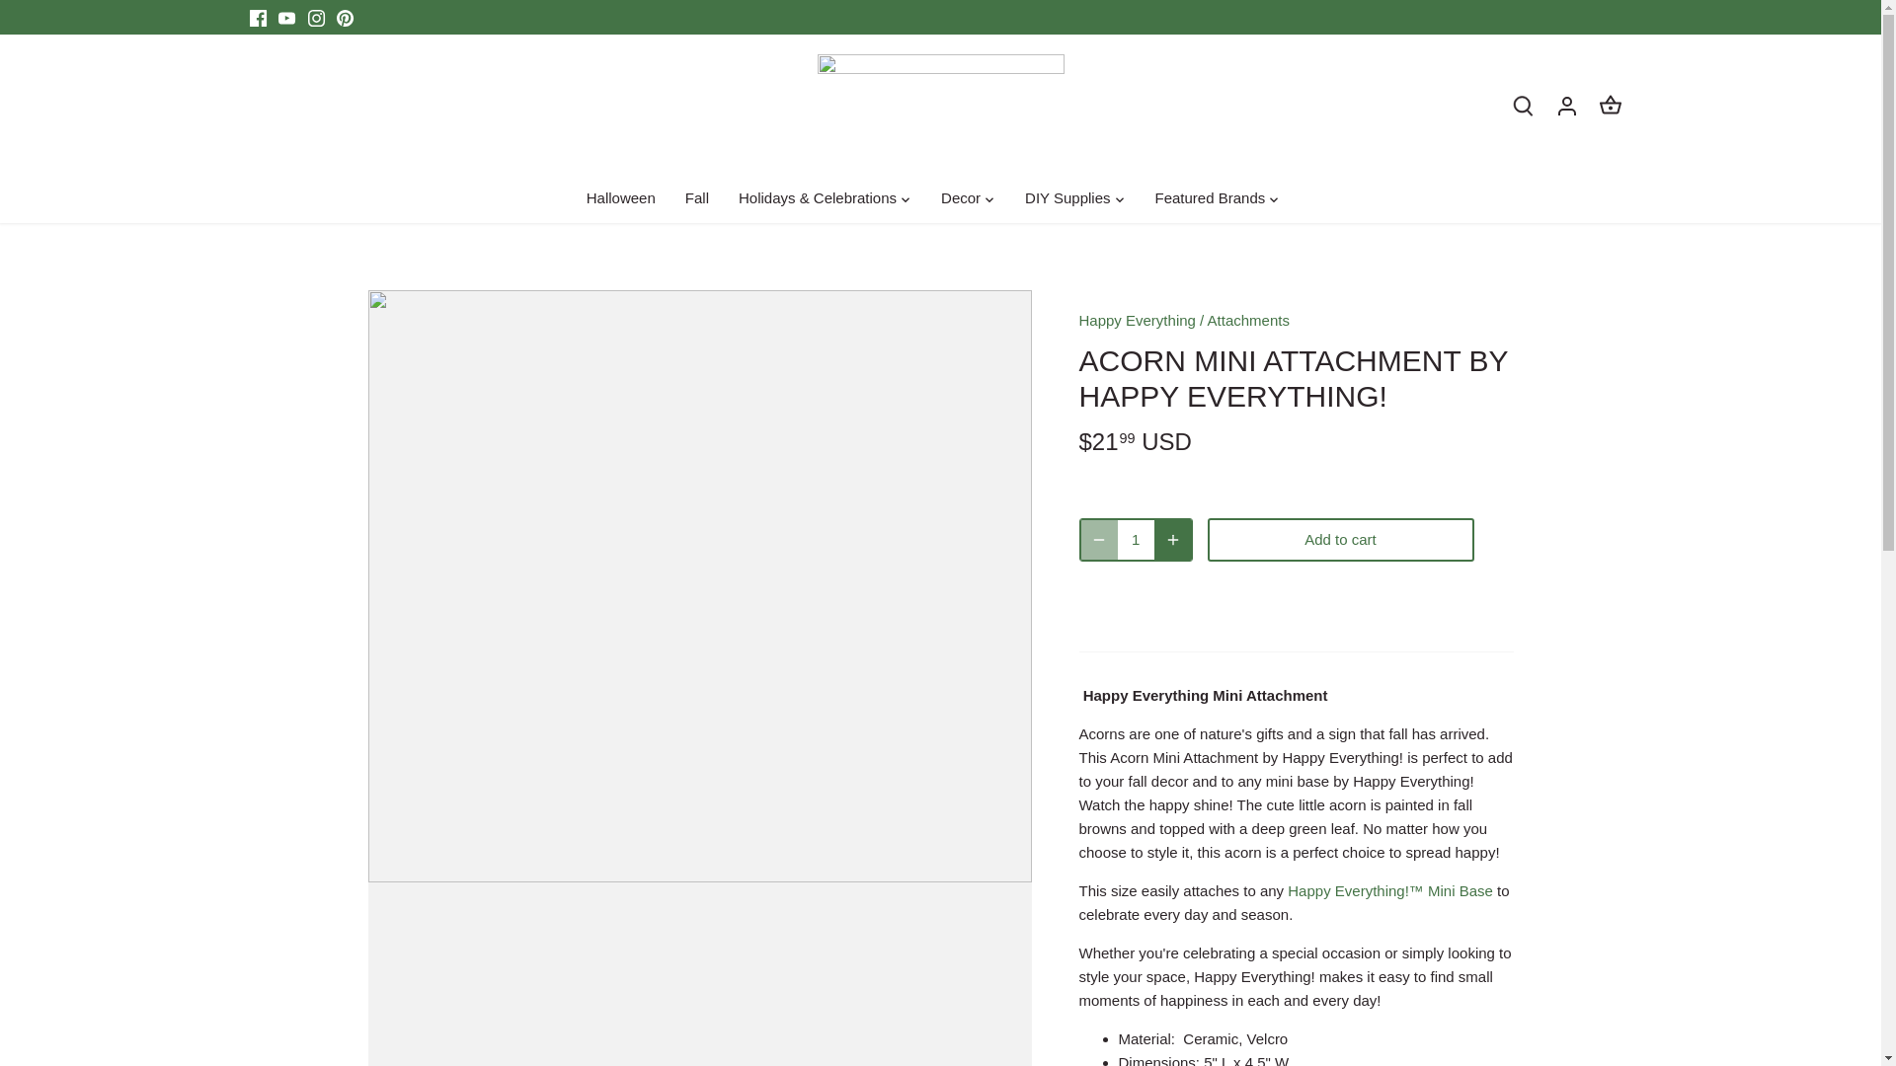 The height and width of the screenshot is (1066, 1896). What do you see at coordinates (257, 18) in the screenshot?
I see `Facebook` at bounding box center [257, 18].